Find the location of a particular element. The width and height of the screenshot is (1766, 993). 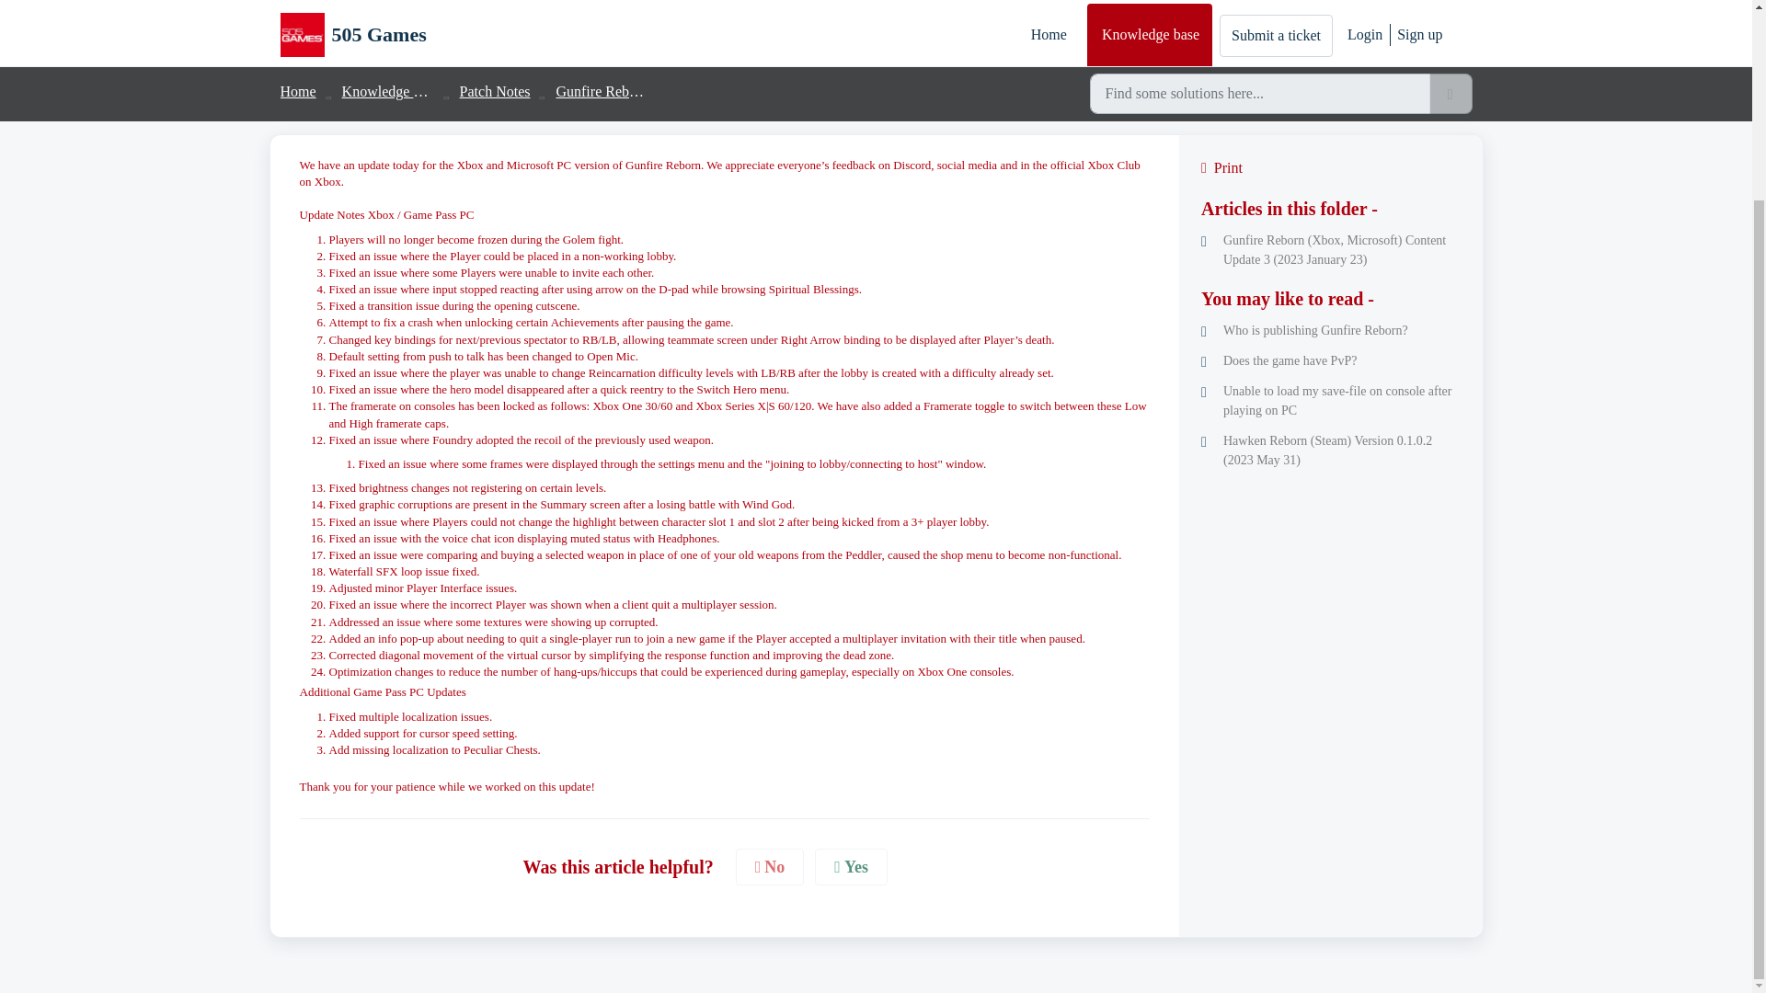

Who is publishing Gunfire Reborn? is located at coordinates (1330, 330).